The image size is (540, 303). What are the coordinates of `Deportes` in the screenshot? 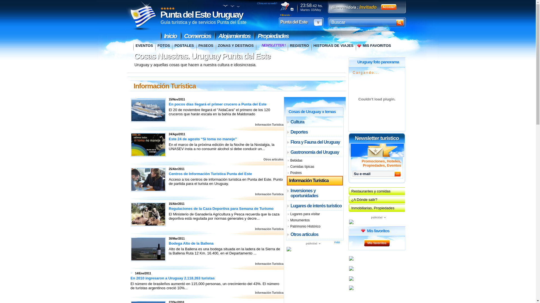 It's located at (315, 132).